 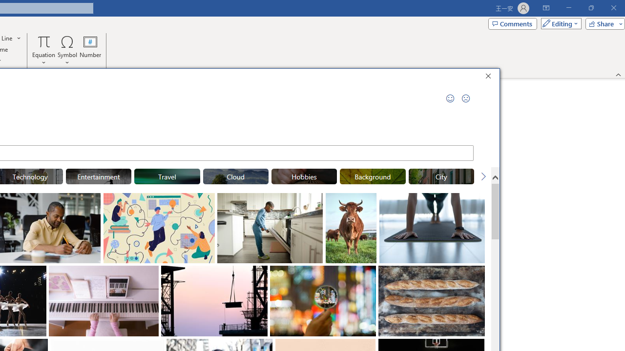 I want to click on Equation, so click(x=44, y=41).